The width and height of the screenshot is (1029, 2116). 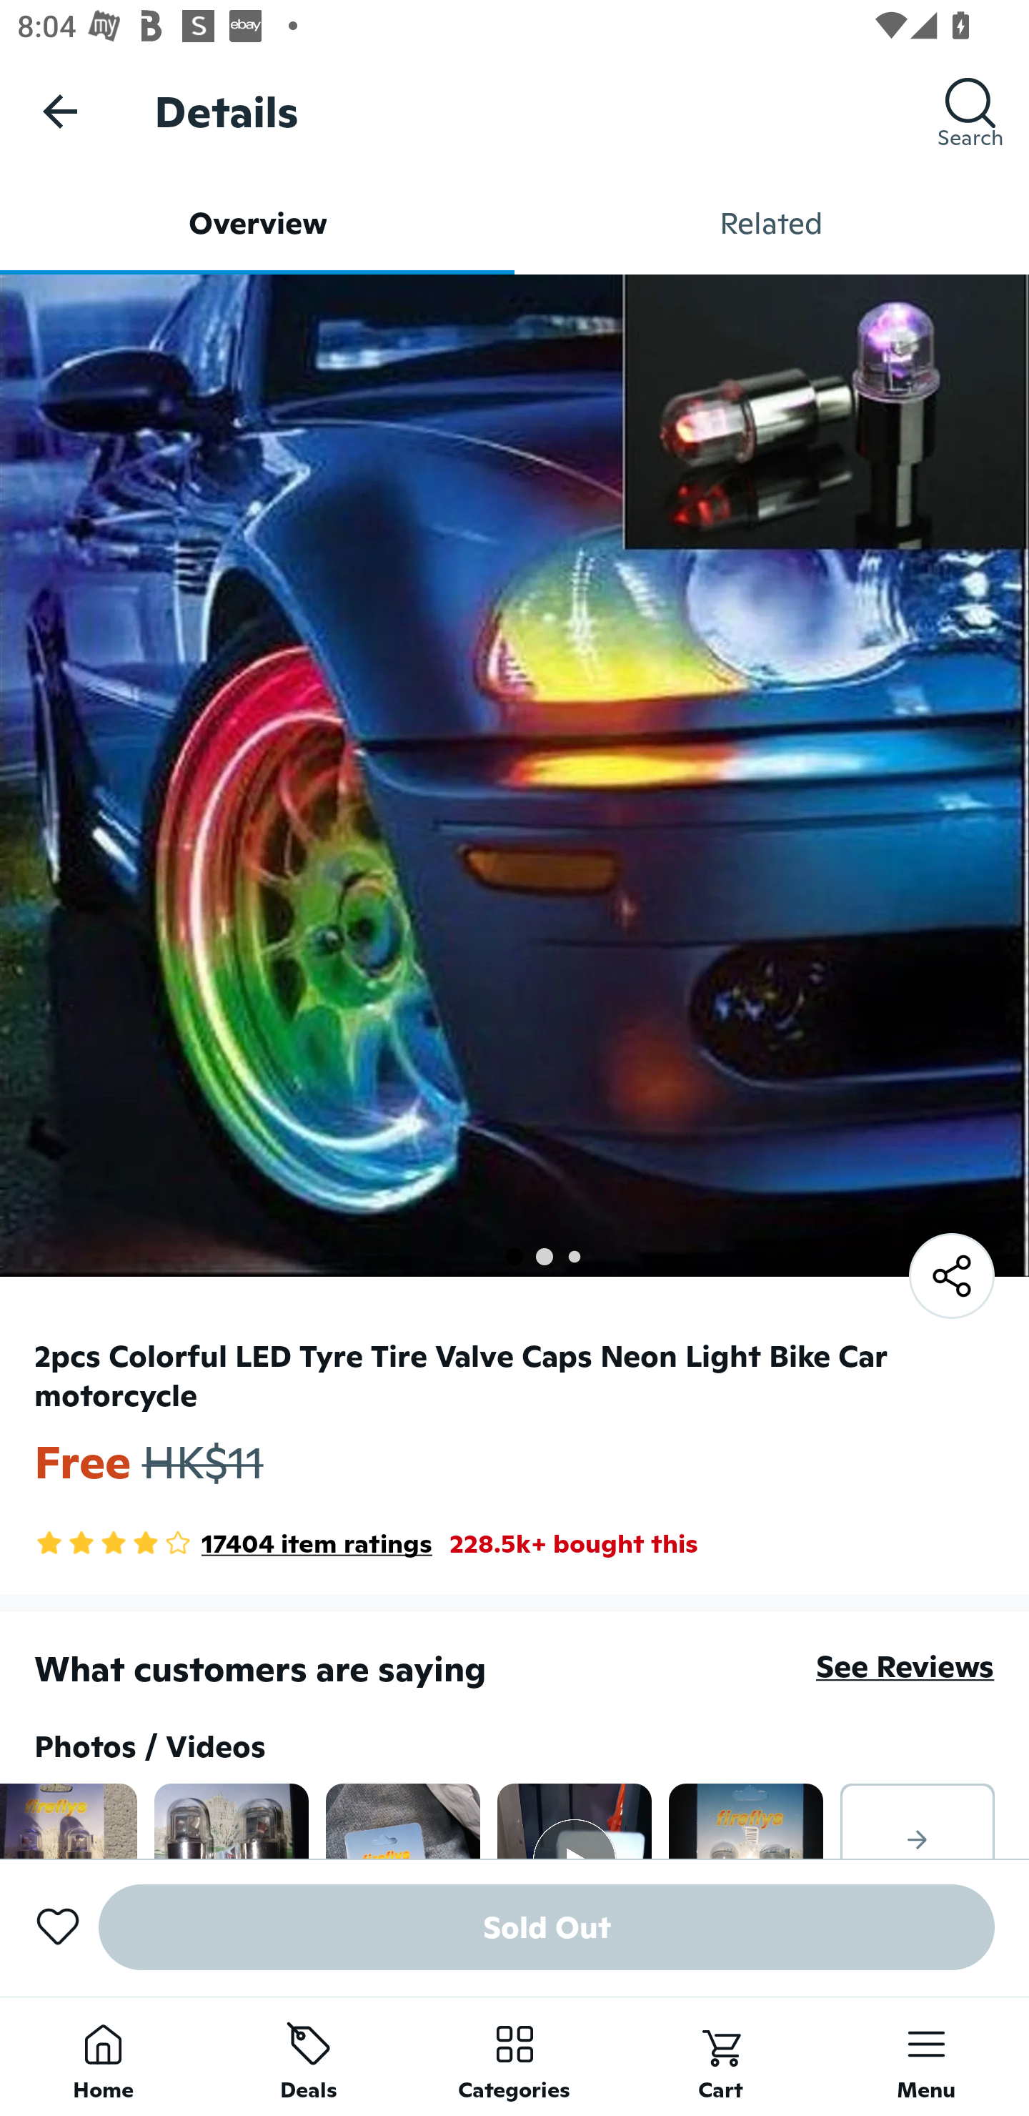 What do you see at coordinates (233, 1543) in the screenshot?
I see `3.8 Star Rating 17404 item ratings` at bounding box center [233, 1543].